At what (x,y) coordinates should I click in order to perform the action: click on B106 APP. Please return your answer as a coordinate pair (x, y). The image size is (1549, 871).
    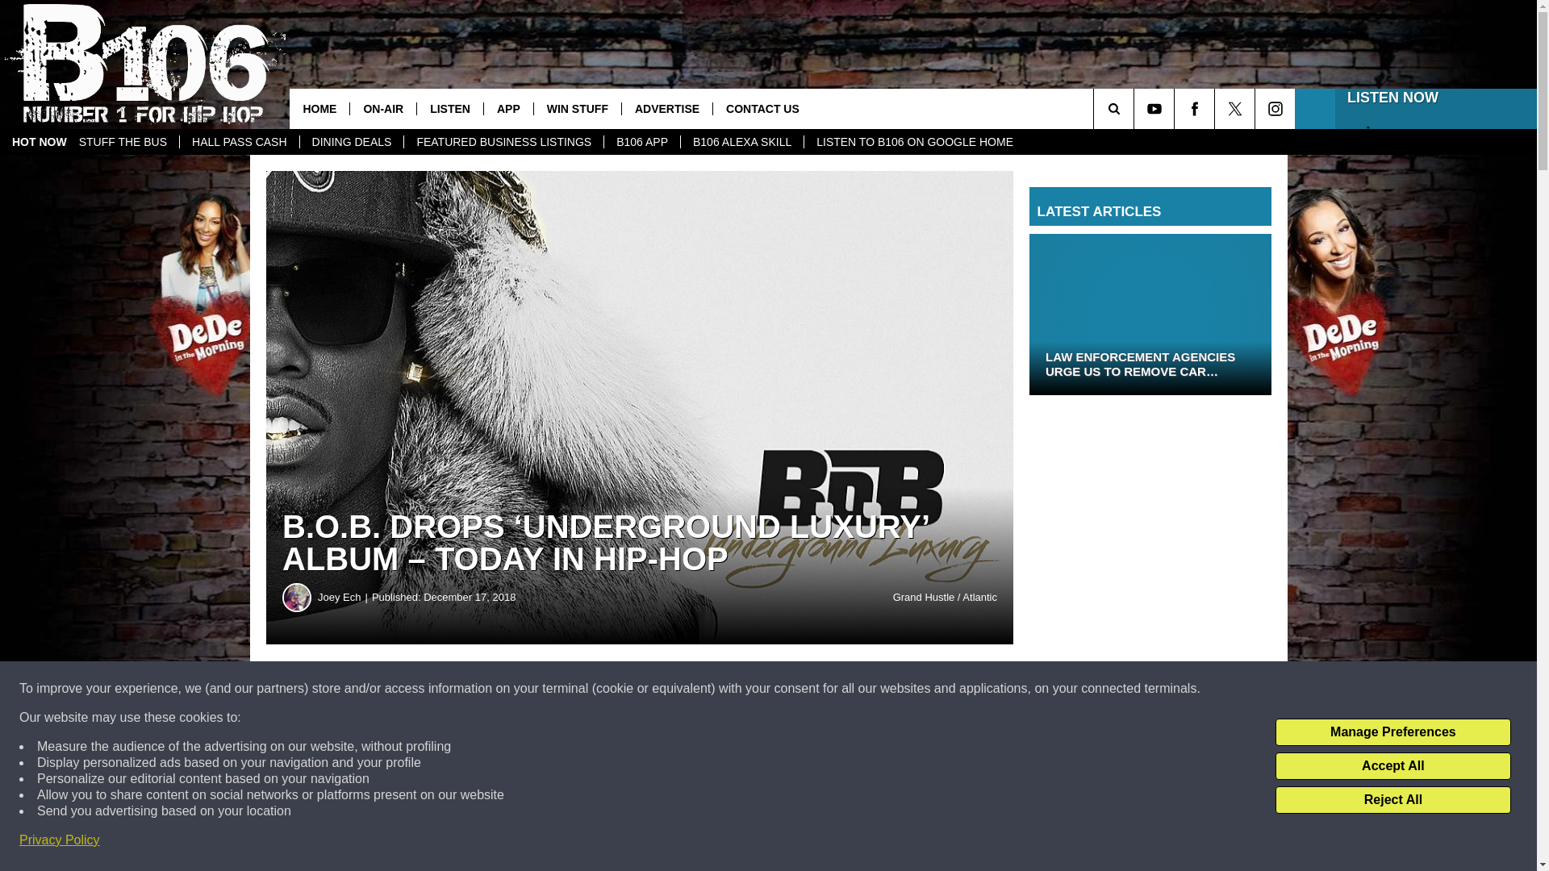
    Looking at the image, I should click on (641, 142).